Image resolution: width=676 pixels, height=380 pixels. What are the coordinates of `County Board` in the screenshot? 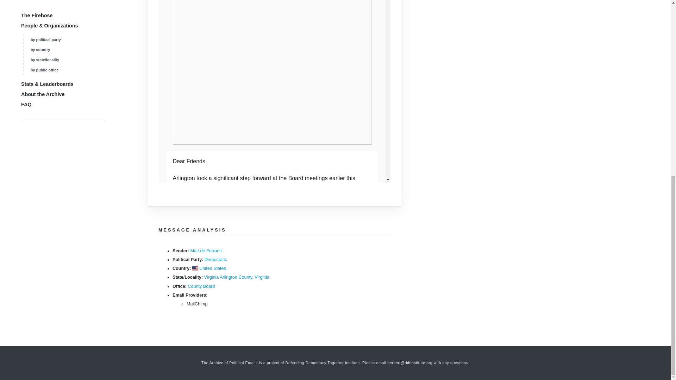 It's located at (201, 286).